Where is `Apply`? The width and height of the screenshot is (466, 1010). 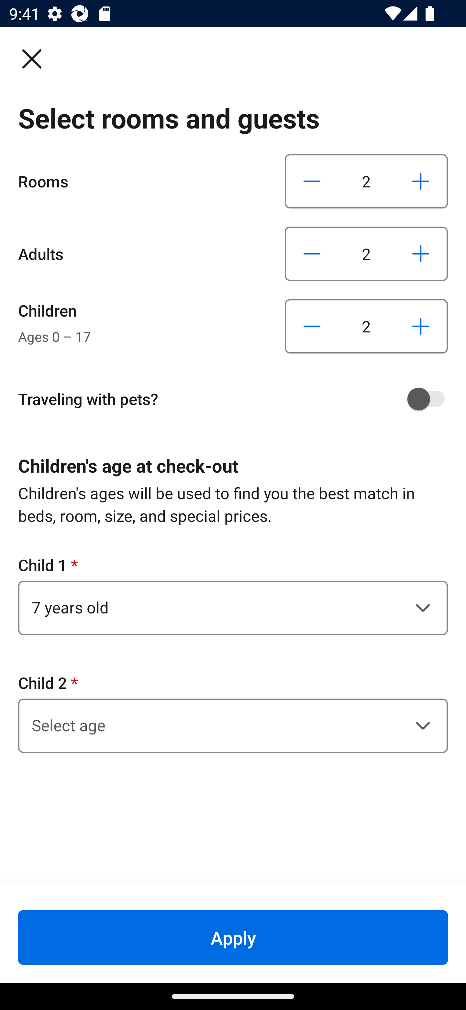 Apply is located at coordinates (233, 937).